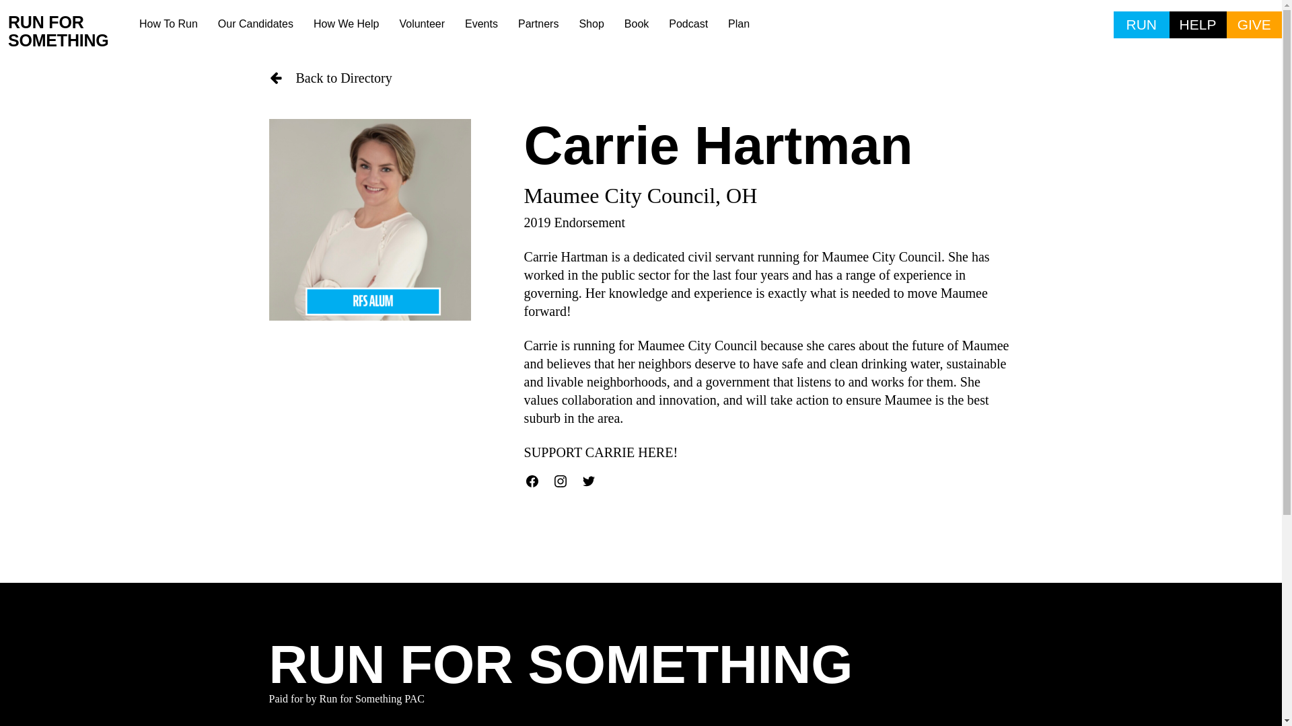 This screenshot has width=1292, height=726. What do you see at coordinates (538, 24) in the screenshot?
I see `Partners` at bounding box center [538, 24].